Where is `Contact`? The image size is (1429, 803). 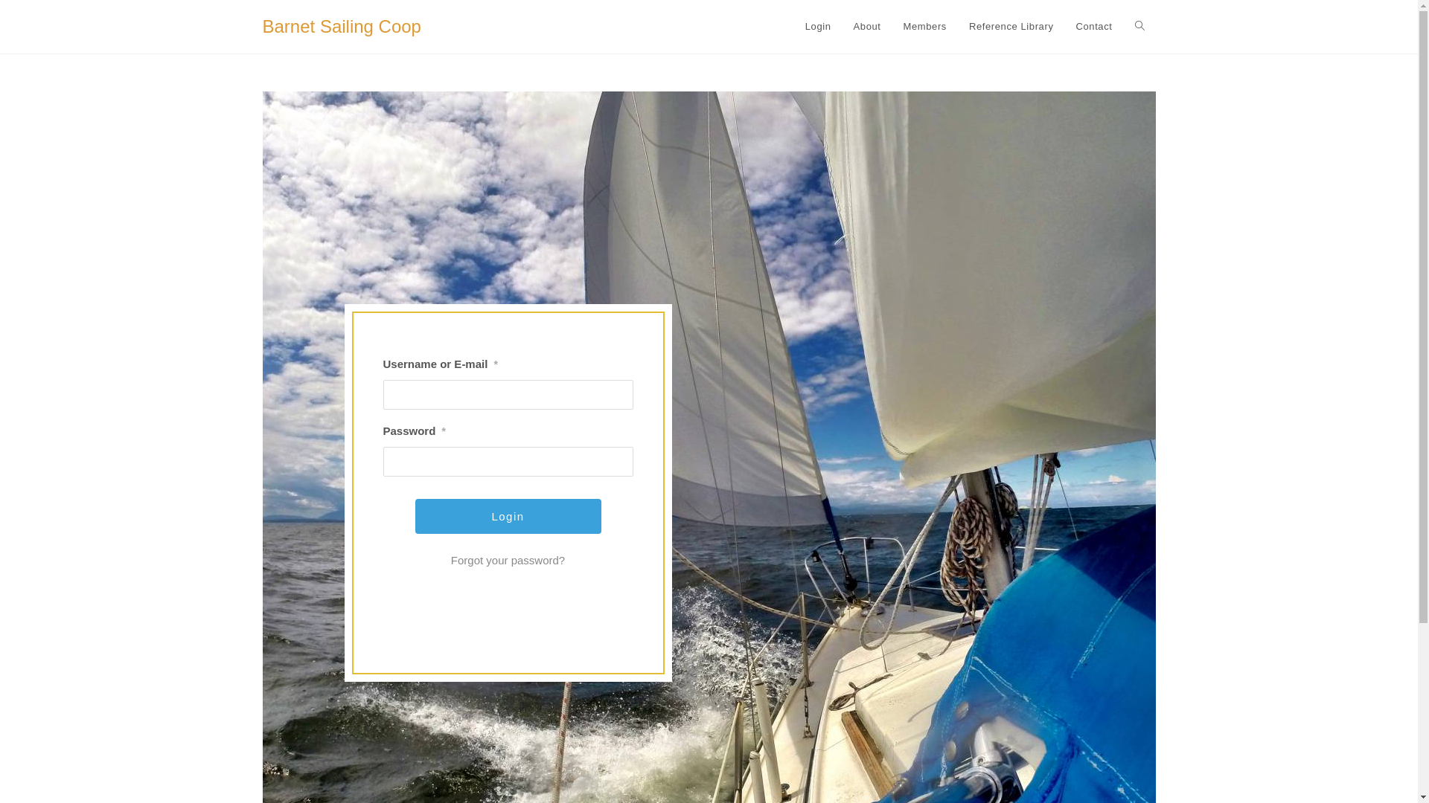 Contact is located at coordinates (1094, 27).